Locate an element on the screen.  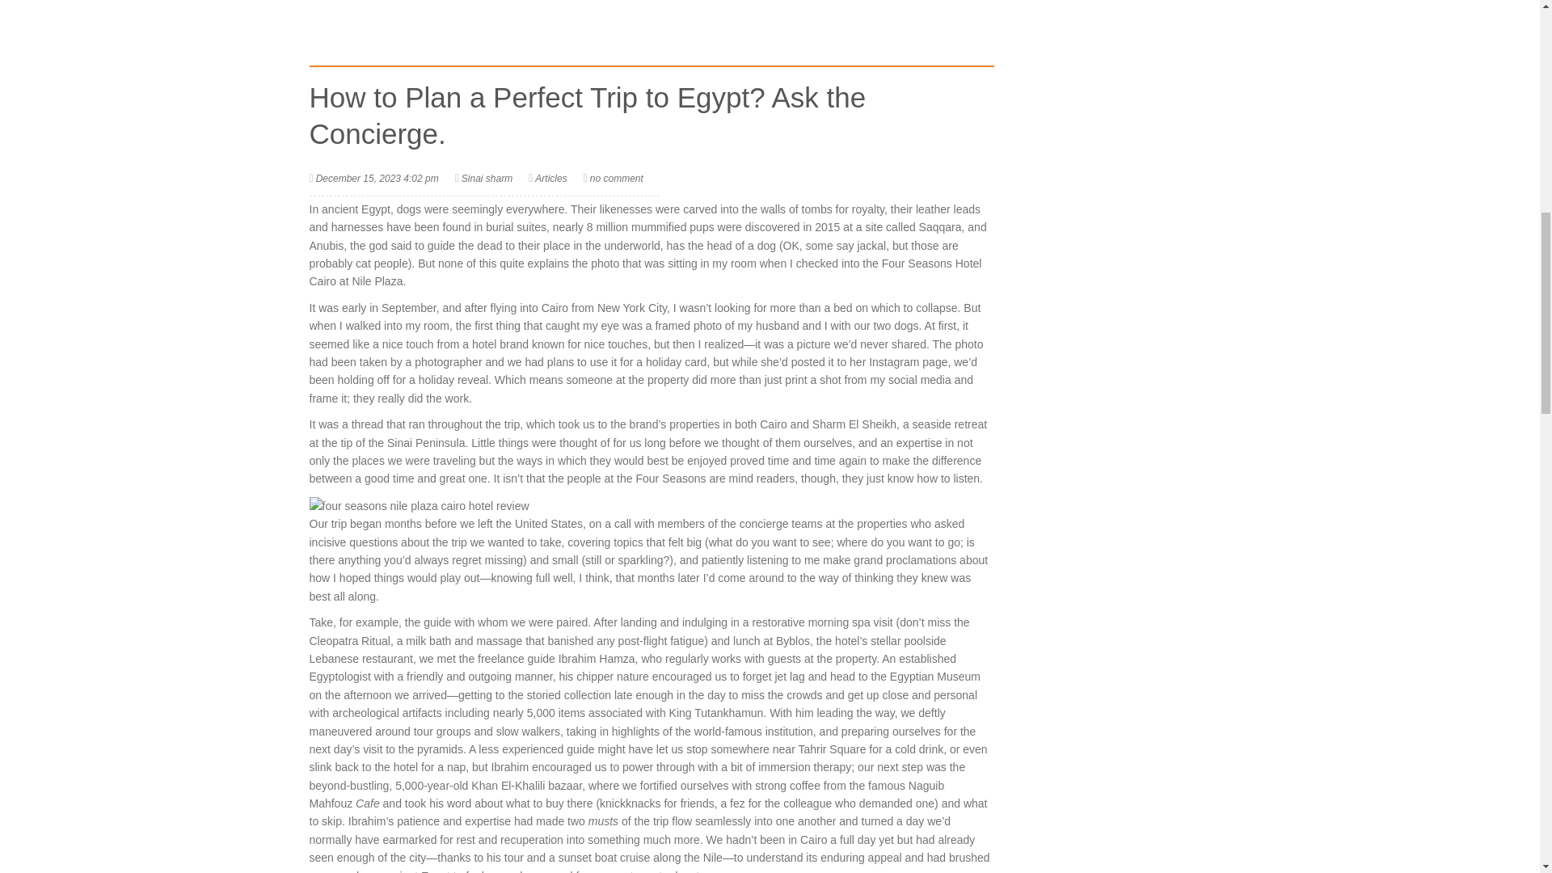
How to Plan a Perfect Trip to Egypt? Ask the Concierge. is located at coordinates (587, 115).